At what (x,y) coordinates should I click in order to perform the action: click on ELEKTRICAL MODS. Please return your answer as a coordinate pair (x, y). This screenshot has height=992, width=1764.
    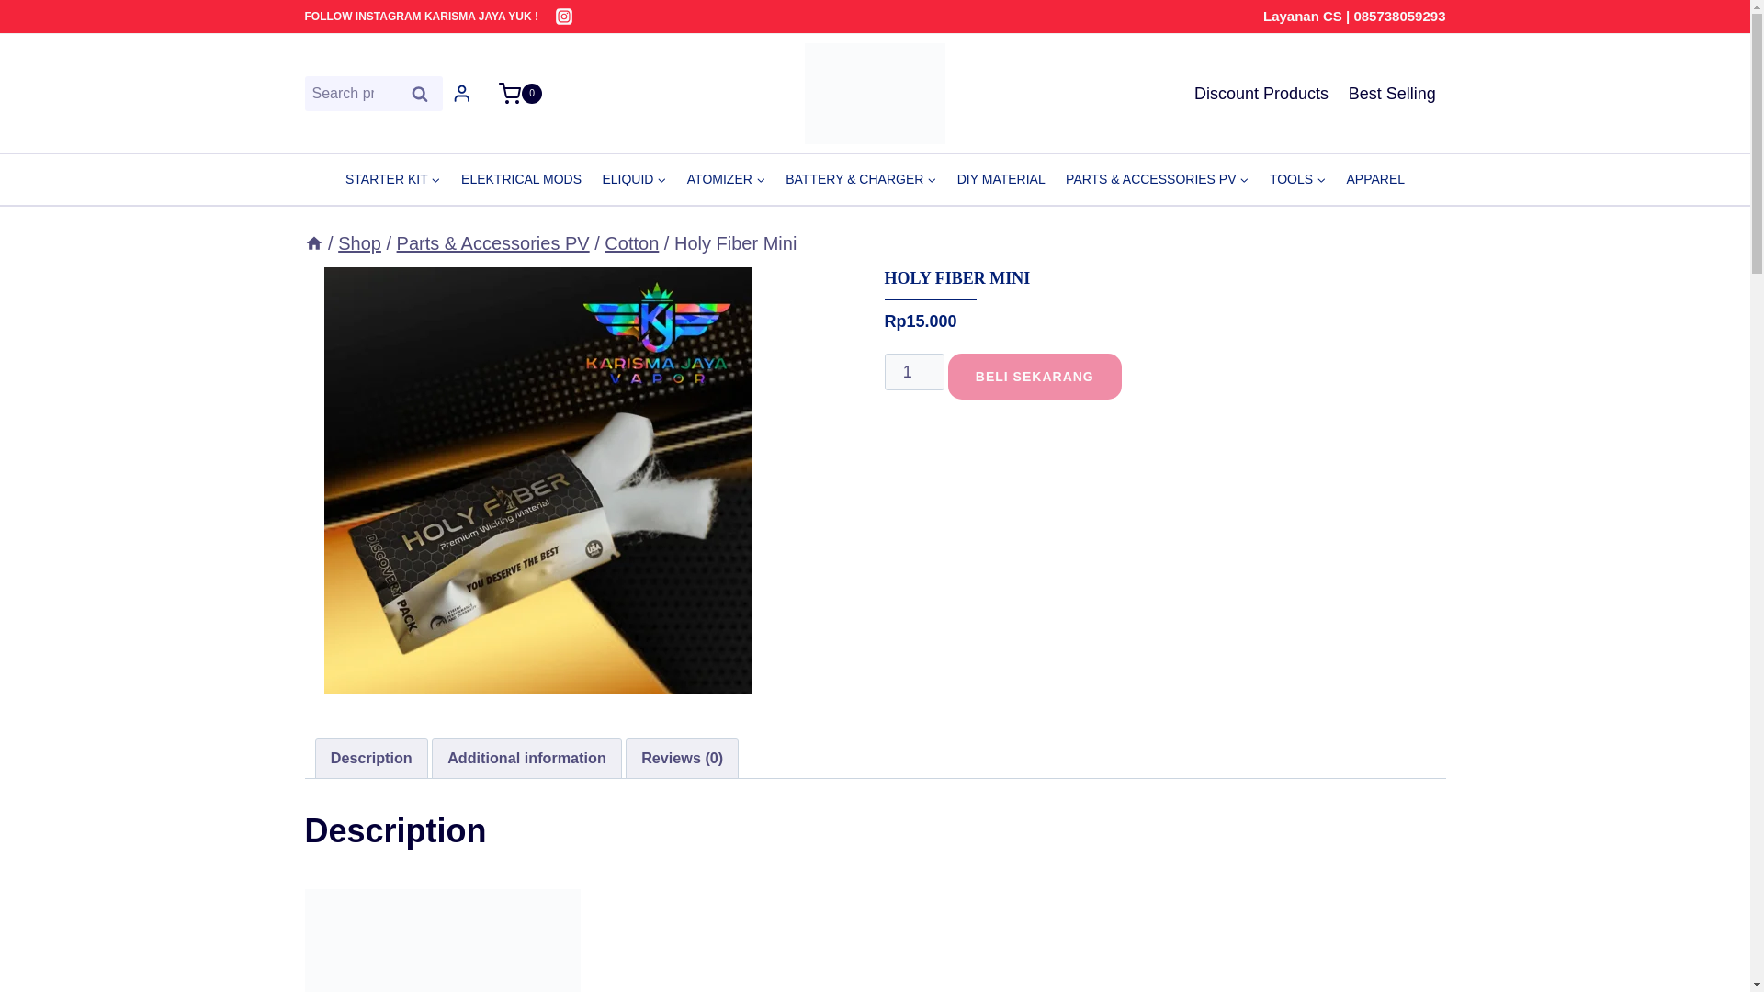
    Looking at the image, I should click on (521, 179).